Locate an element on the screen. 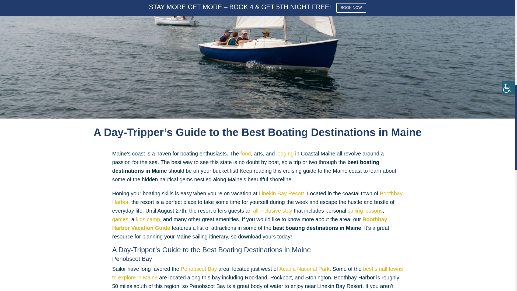  Boothbay Harbor Vacation Guide is located at coordinates (250, 224).